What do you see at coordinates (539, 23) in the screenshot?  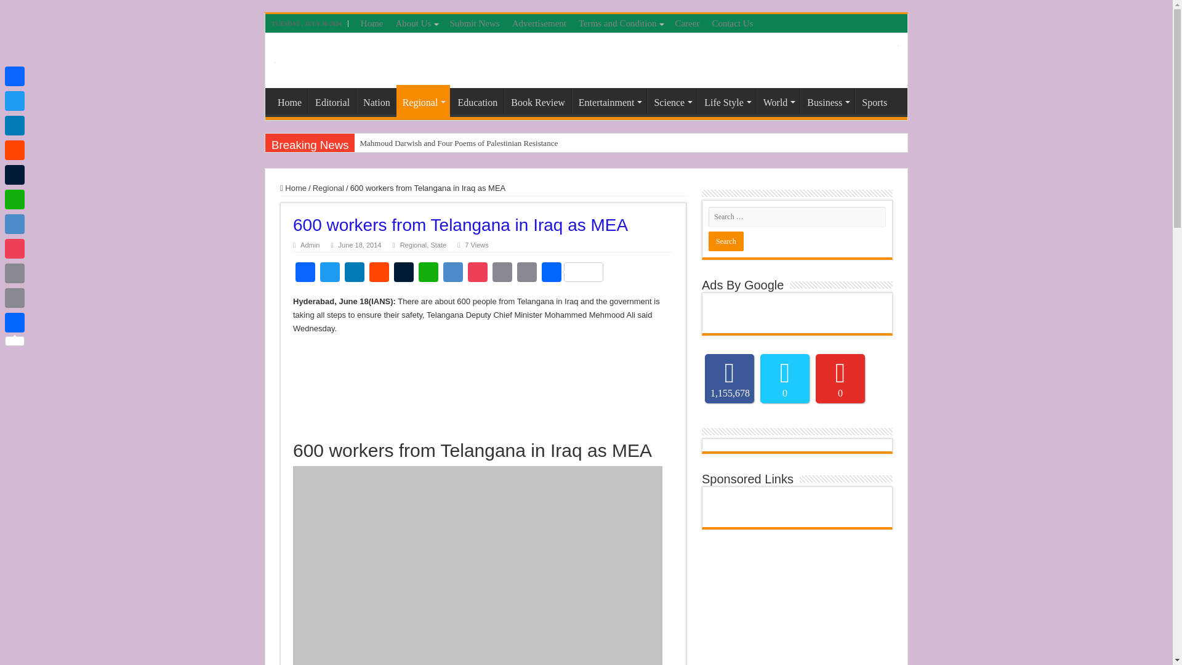 I see `Advertisement` at bounding box center [539, 23].